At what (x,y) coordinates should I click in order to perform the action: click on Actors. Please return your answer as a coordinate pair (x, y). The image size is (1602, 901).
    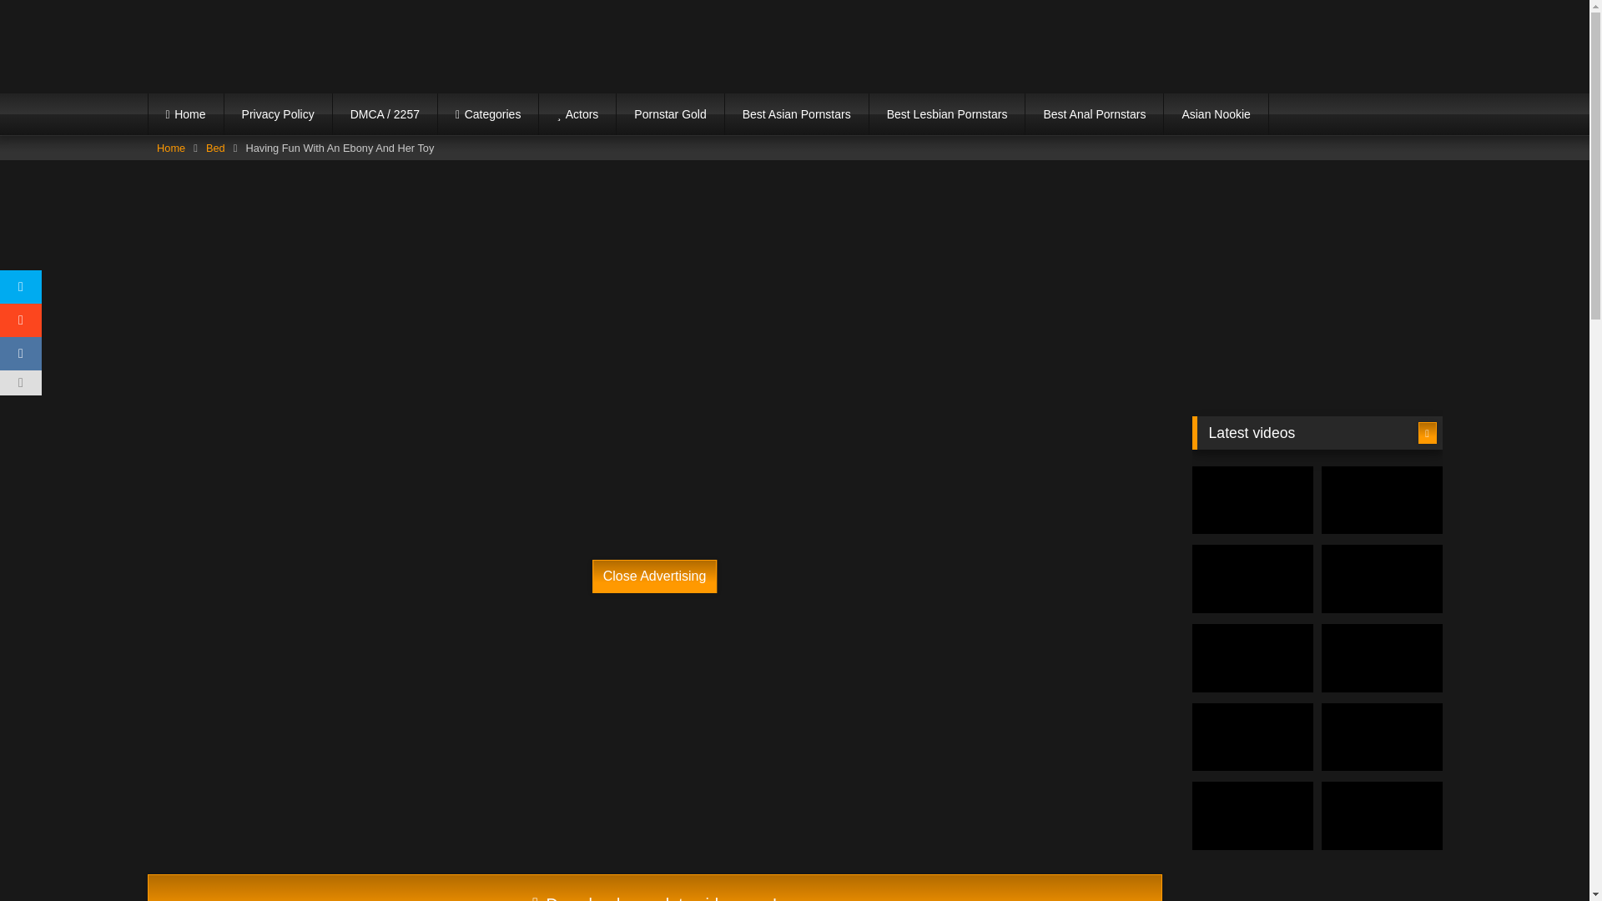
    Looking at the image, I should click on (577, 114).